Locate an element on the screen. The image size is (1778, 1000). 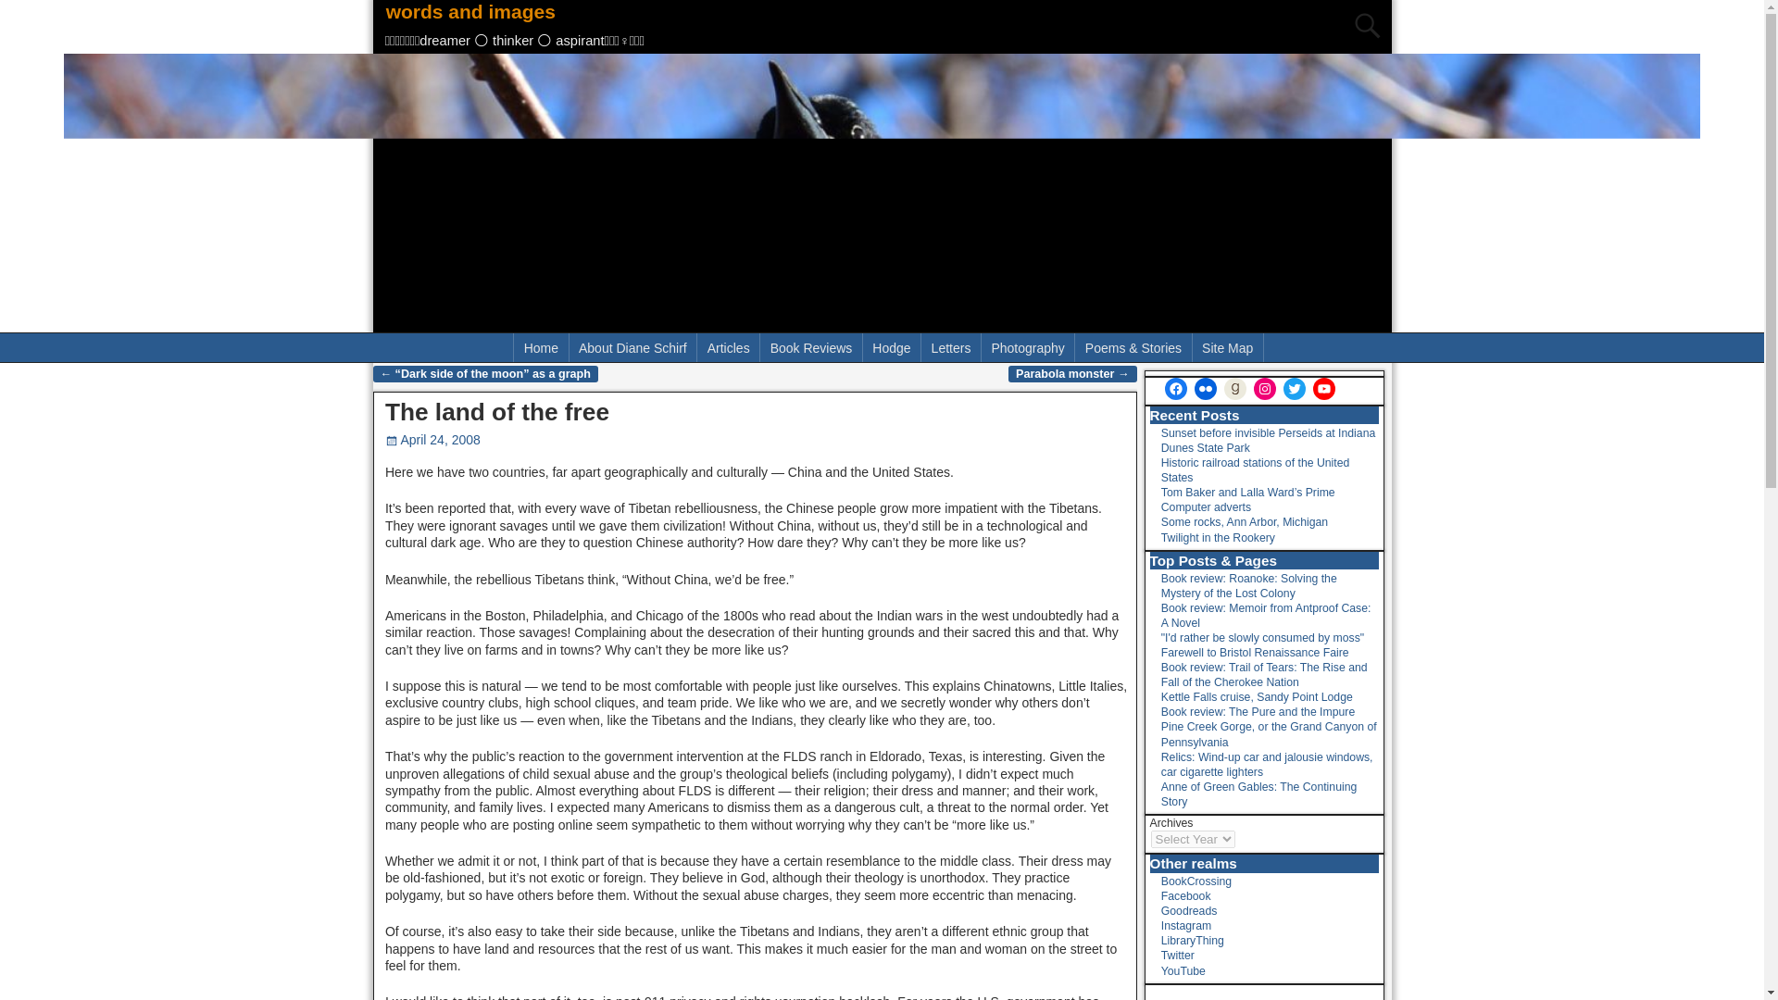
Home is located at coordinates (541, 346).